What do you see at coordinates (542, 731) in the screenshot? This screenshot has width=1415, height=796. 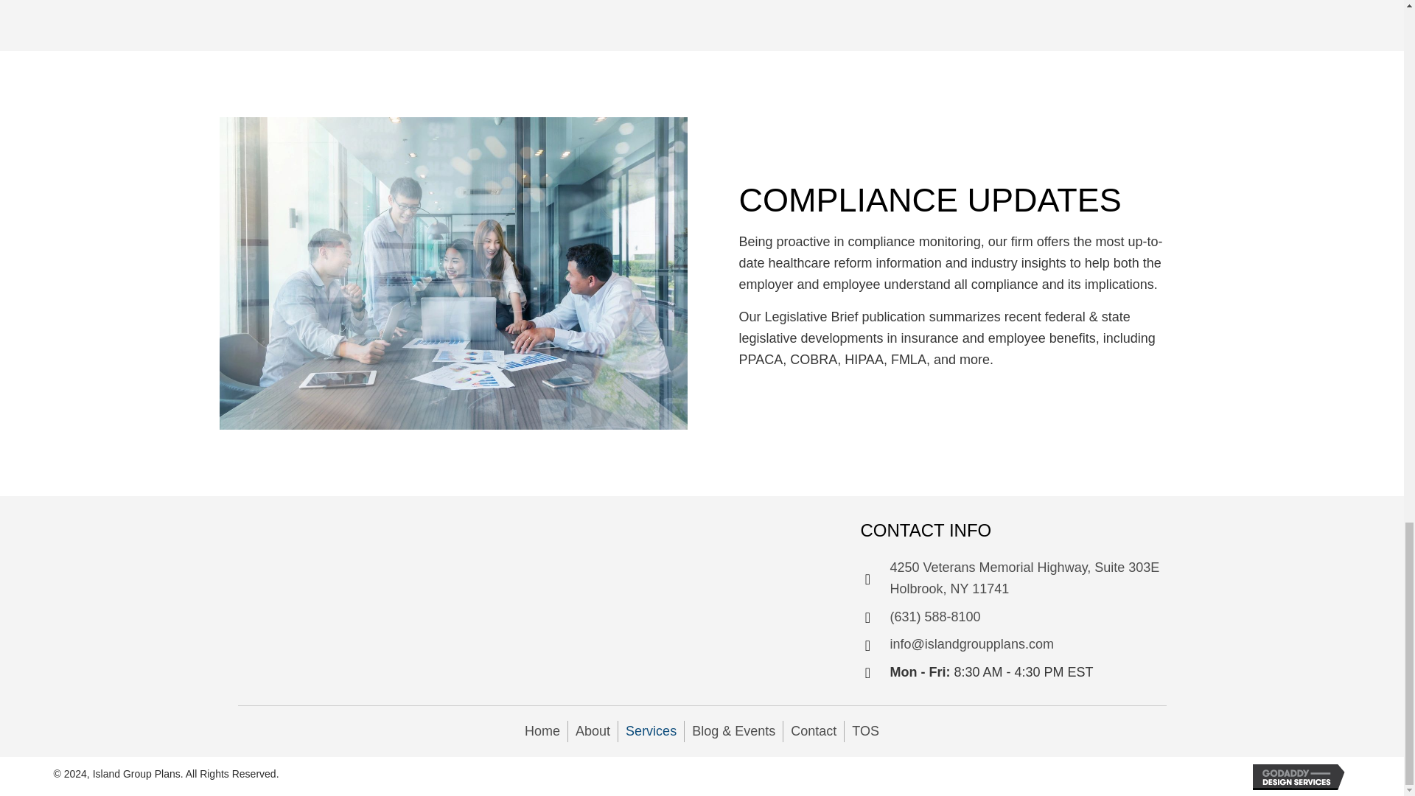 I see `Home` at bounding box center [542, 731].